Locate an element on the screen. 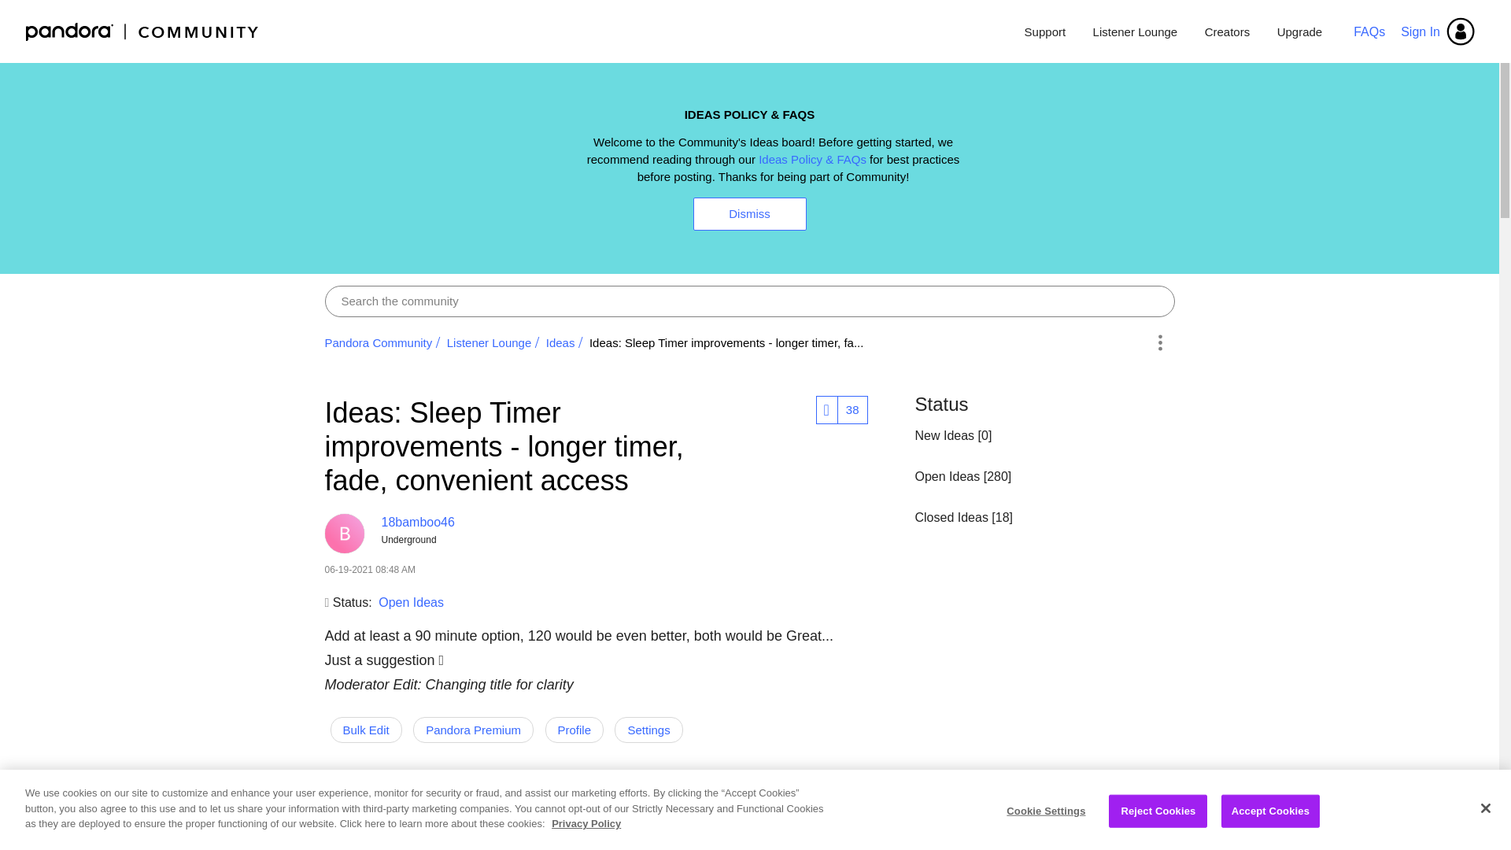 This screenshot has height=850, width=1511. Options is located at coordinates (1160, 342).